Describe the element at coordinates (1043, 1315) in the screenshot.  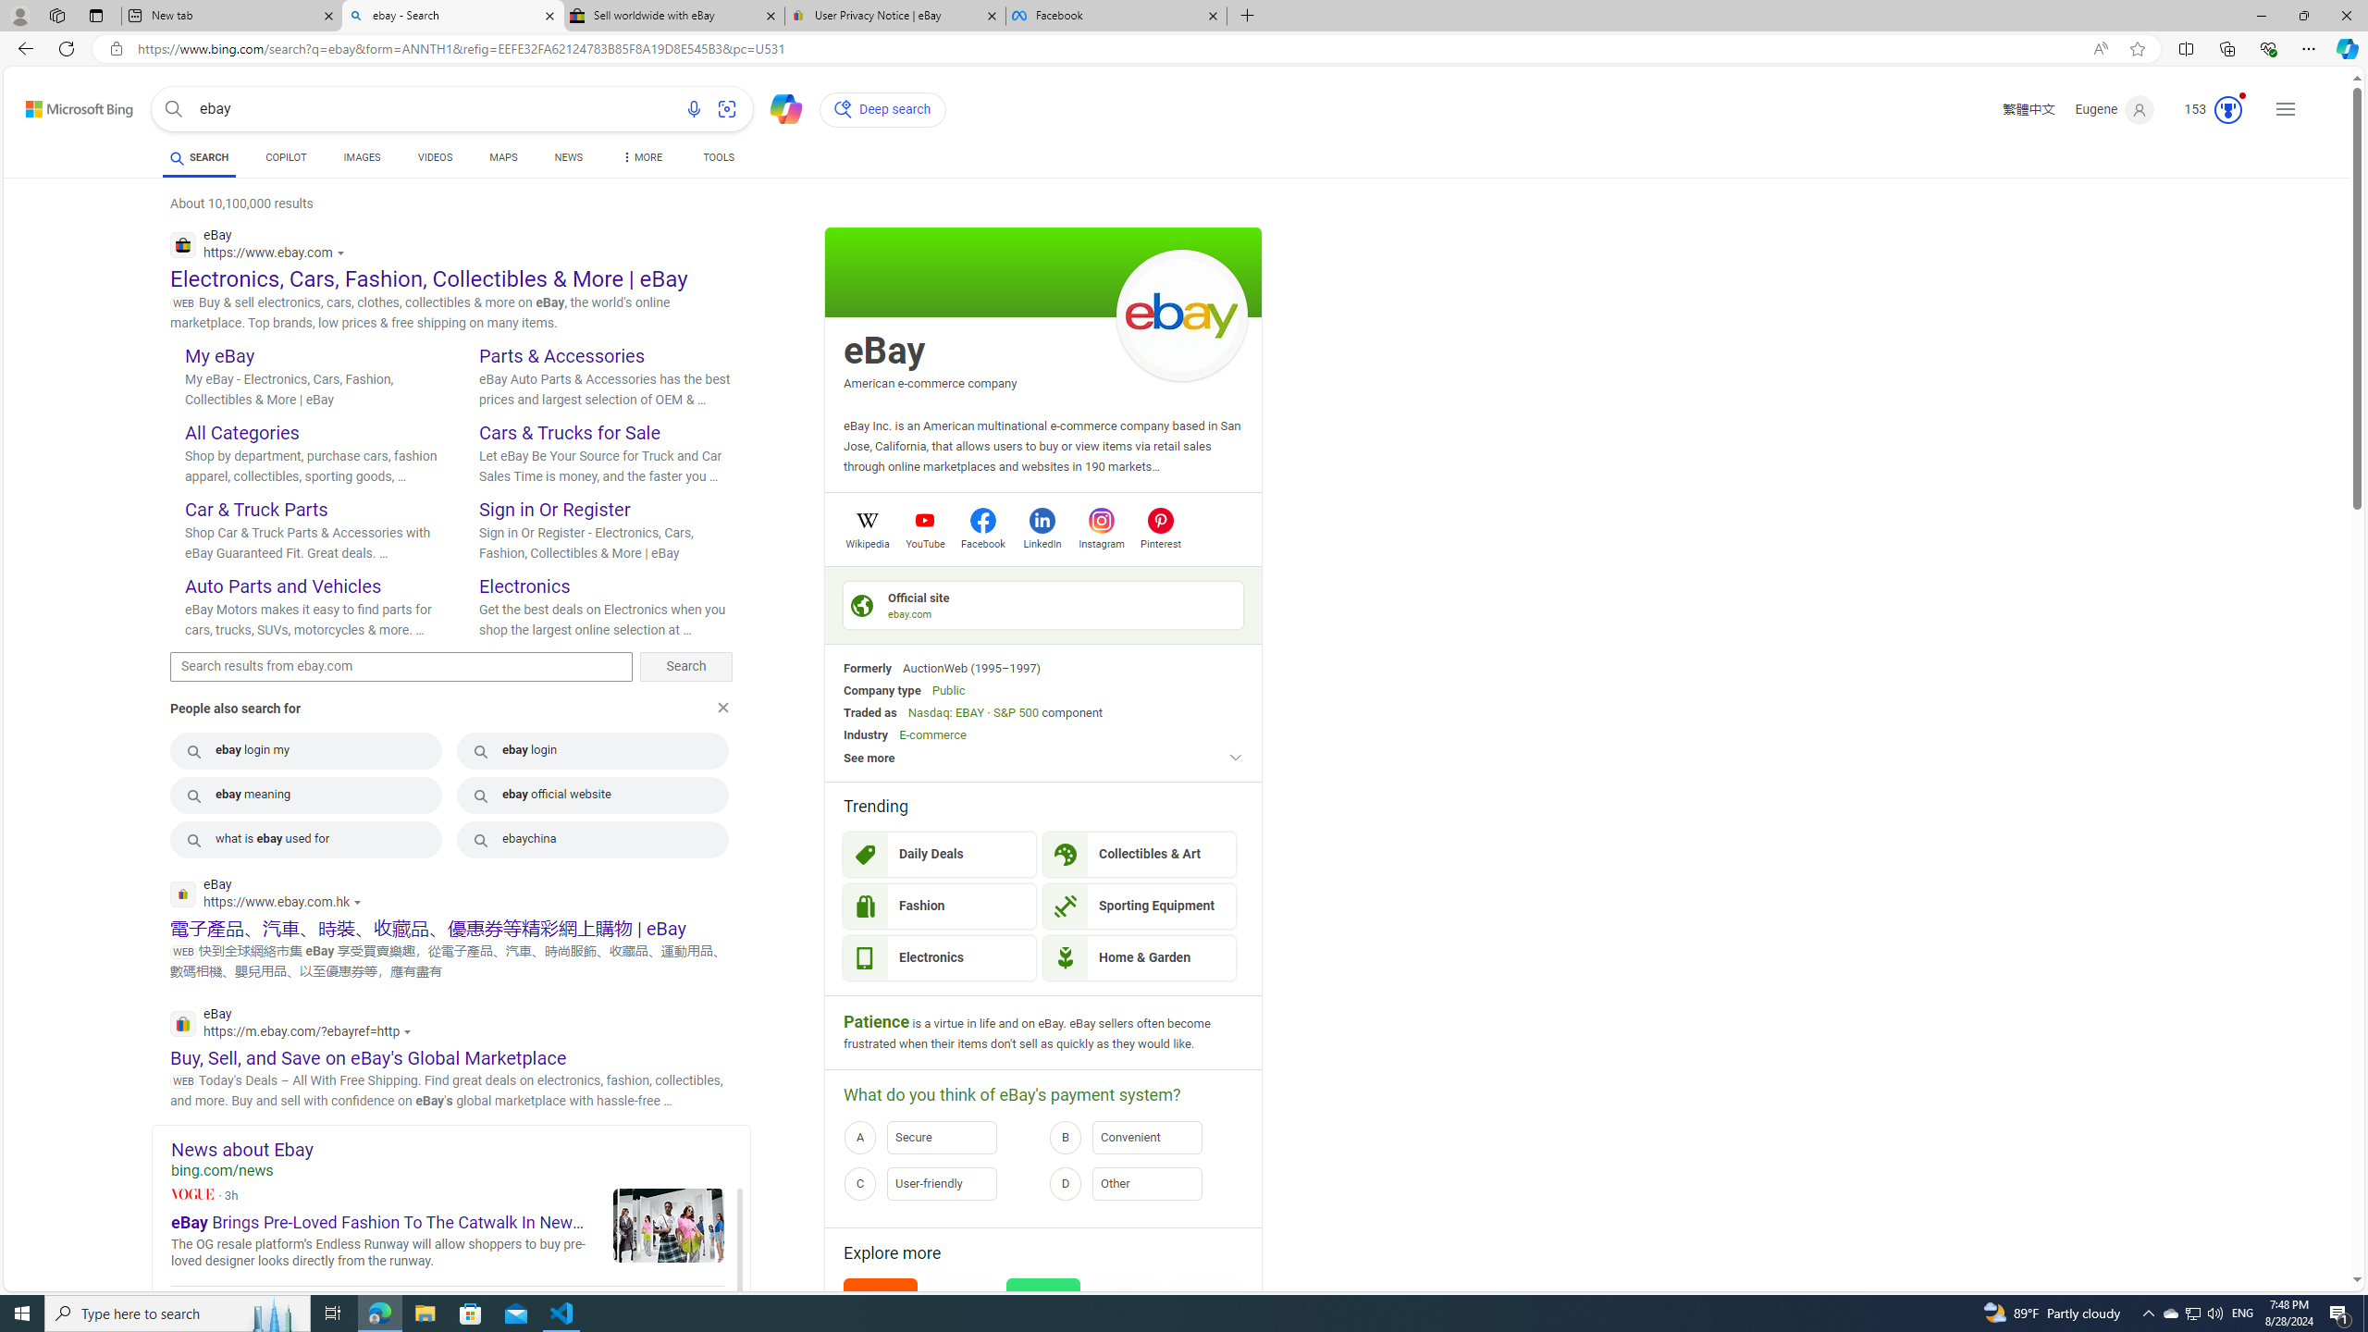
I see `Wish` at that location.